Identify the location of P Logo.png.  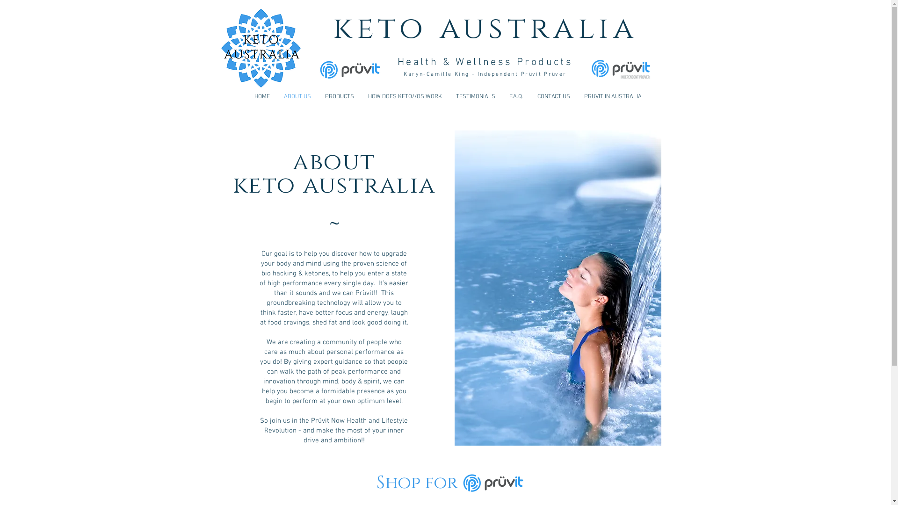
(493, 483).